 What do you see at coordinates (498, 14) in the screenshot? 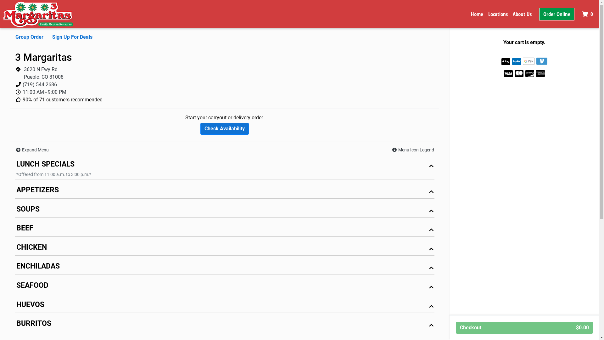
I see `Locations` at bounding box center [498, 14].